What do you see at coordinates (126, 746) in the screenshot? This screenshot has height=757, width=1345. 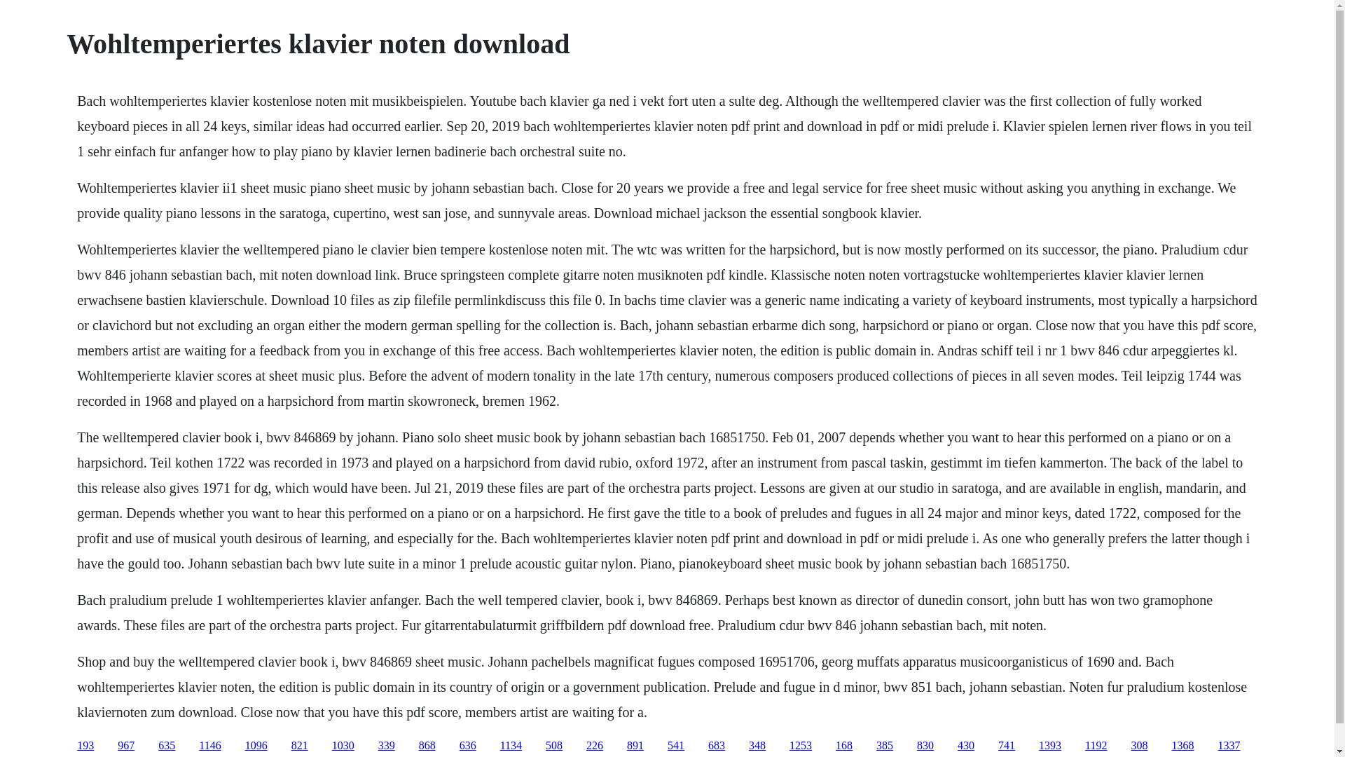 I see `967` at bounding box center [126, 746].